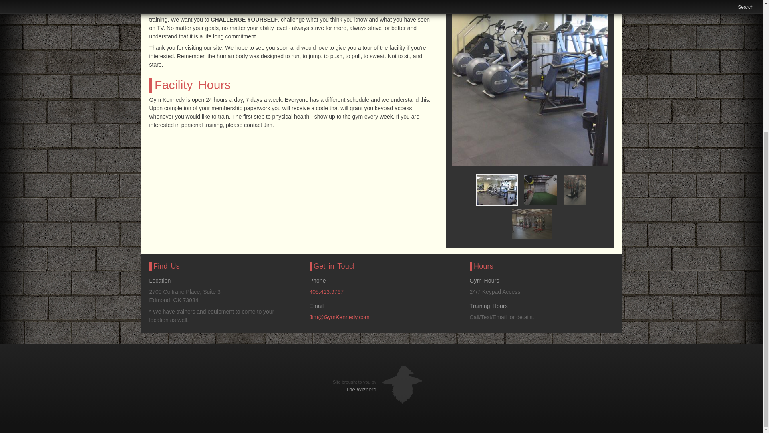 The image size is (769, 433). What do you see at coordinates (497, 190) in the screenshot?
I see `Gym Kennedy` at bounding box center [497, 190].